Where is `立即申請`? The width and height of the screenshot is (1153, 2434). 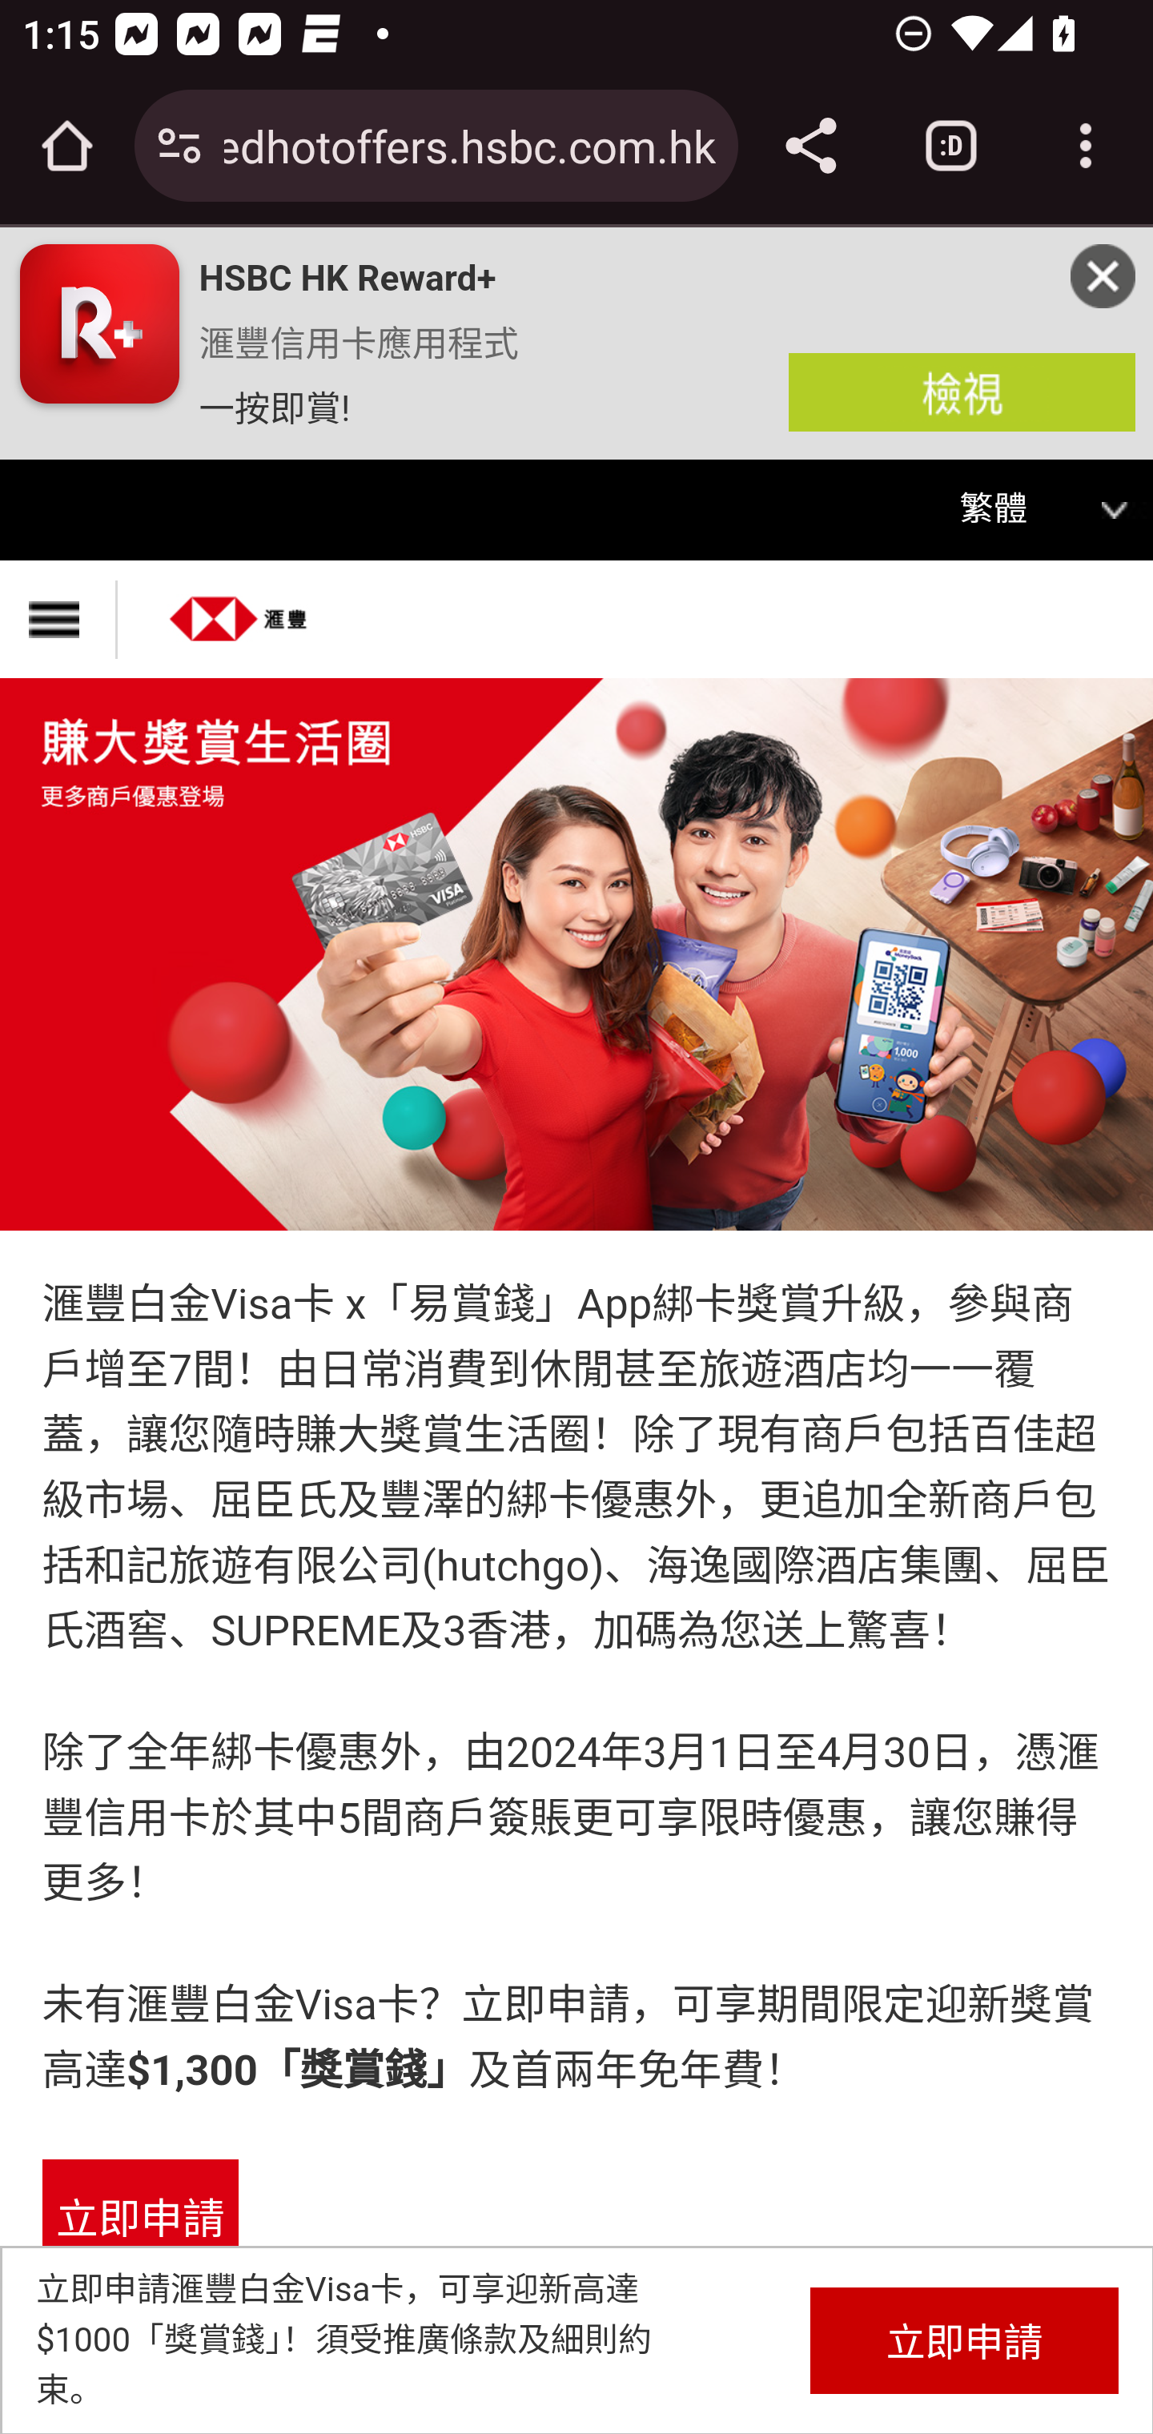
立即申請 is located at coordinates (139, 2221).